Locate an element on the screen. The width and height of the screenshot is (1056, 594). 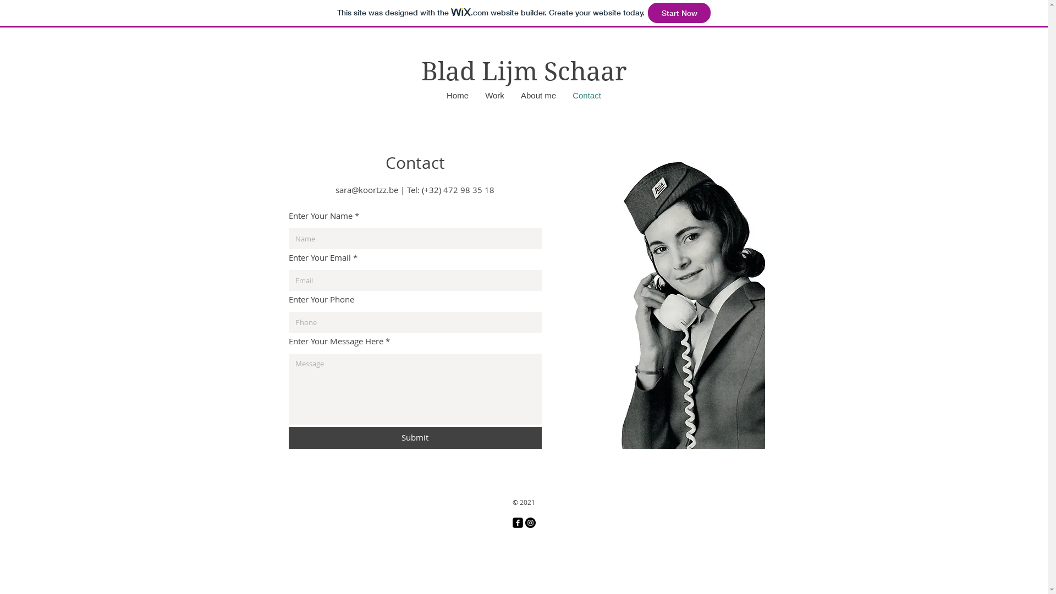
Submit is located at coordinates (415, 438).